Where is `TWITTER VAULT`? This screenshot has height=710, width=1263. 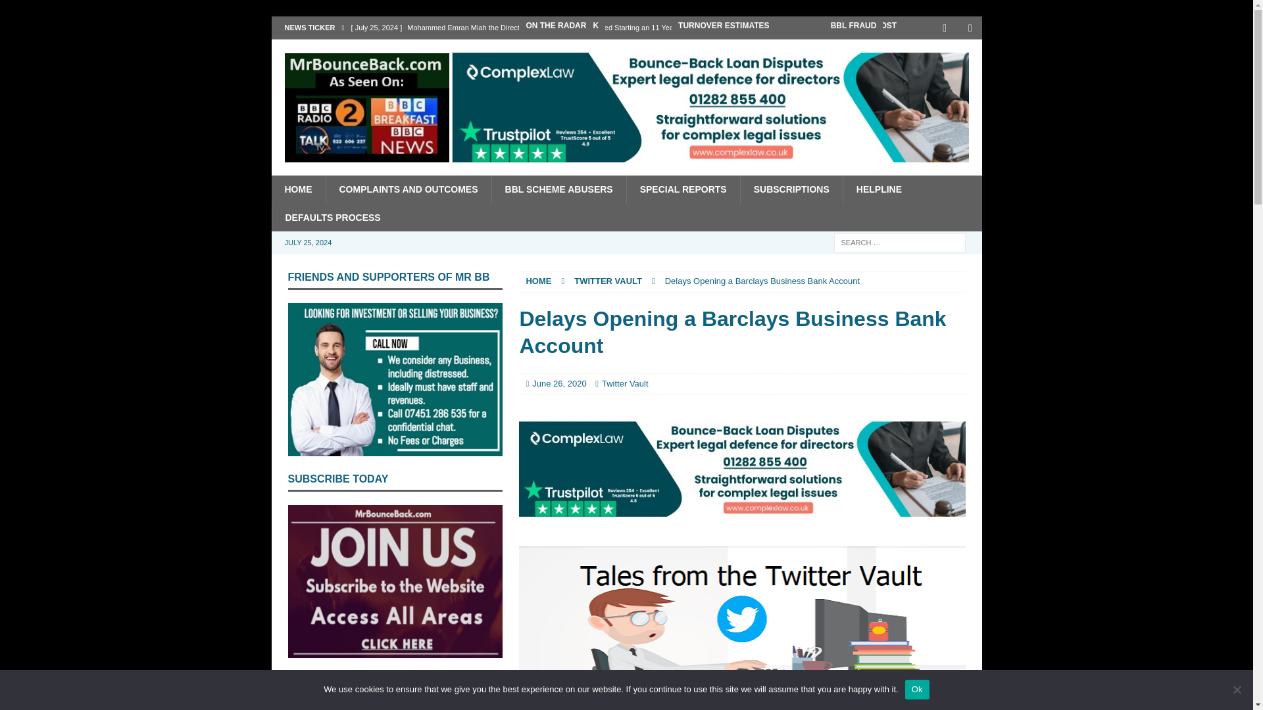
TWITTER VAULT is located at coordinates (608, 281).